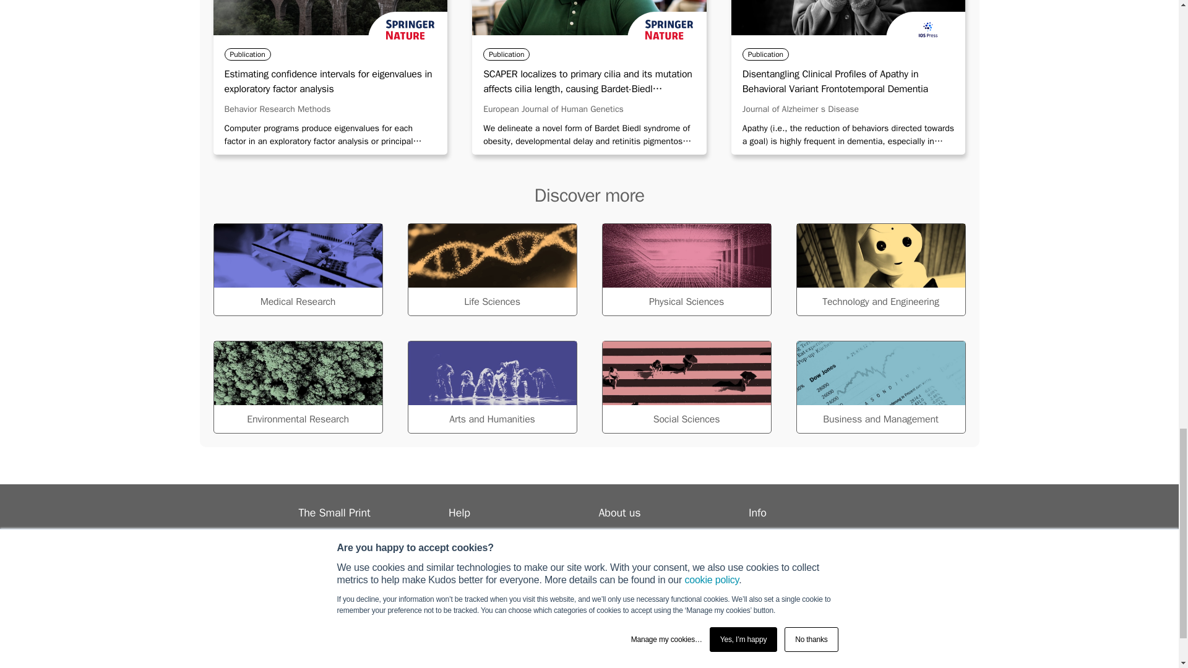  What do you see at coordinates (459, 563) in the screenshot?
I see `FAQs` at bounding box center [459, 563].